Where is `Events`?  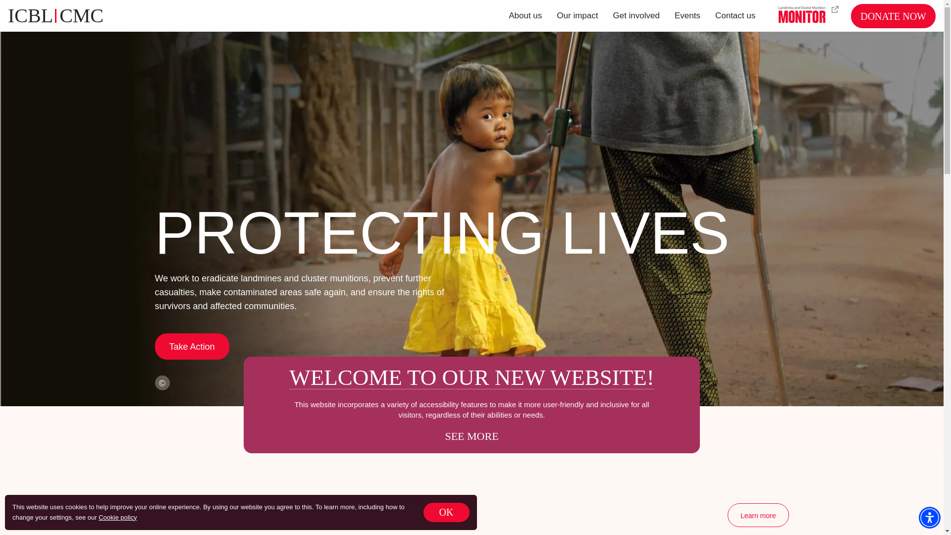
Events is located at coordinates (85, 16).